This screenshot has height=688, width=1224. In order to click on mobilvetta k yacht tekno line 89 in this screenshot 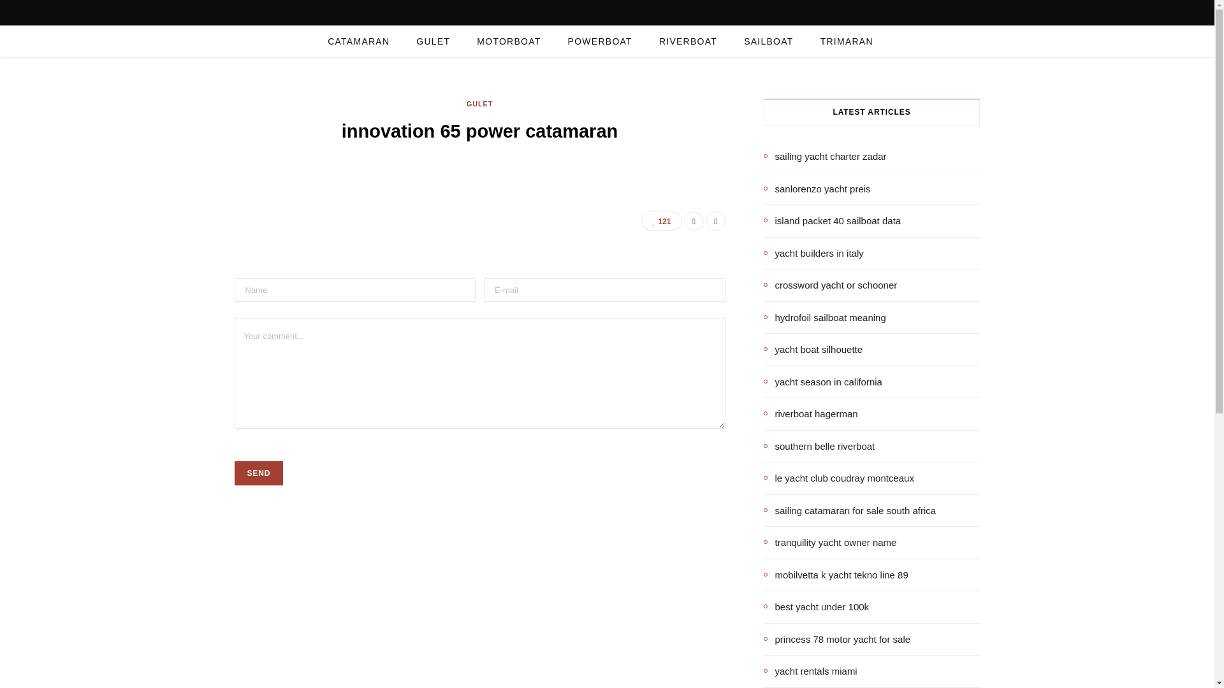, I will do `click(836, 575)`.